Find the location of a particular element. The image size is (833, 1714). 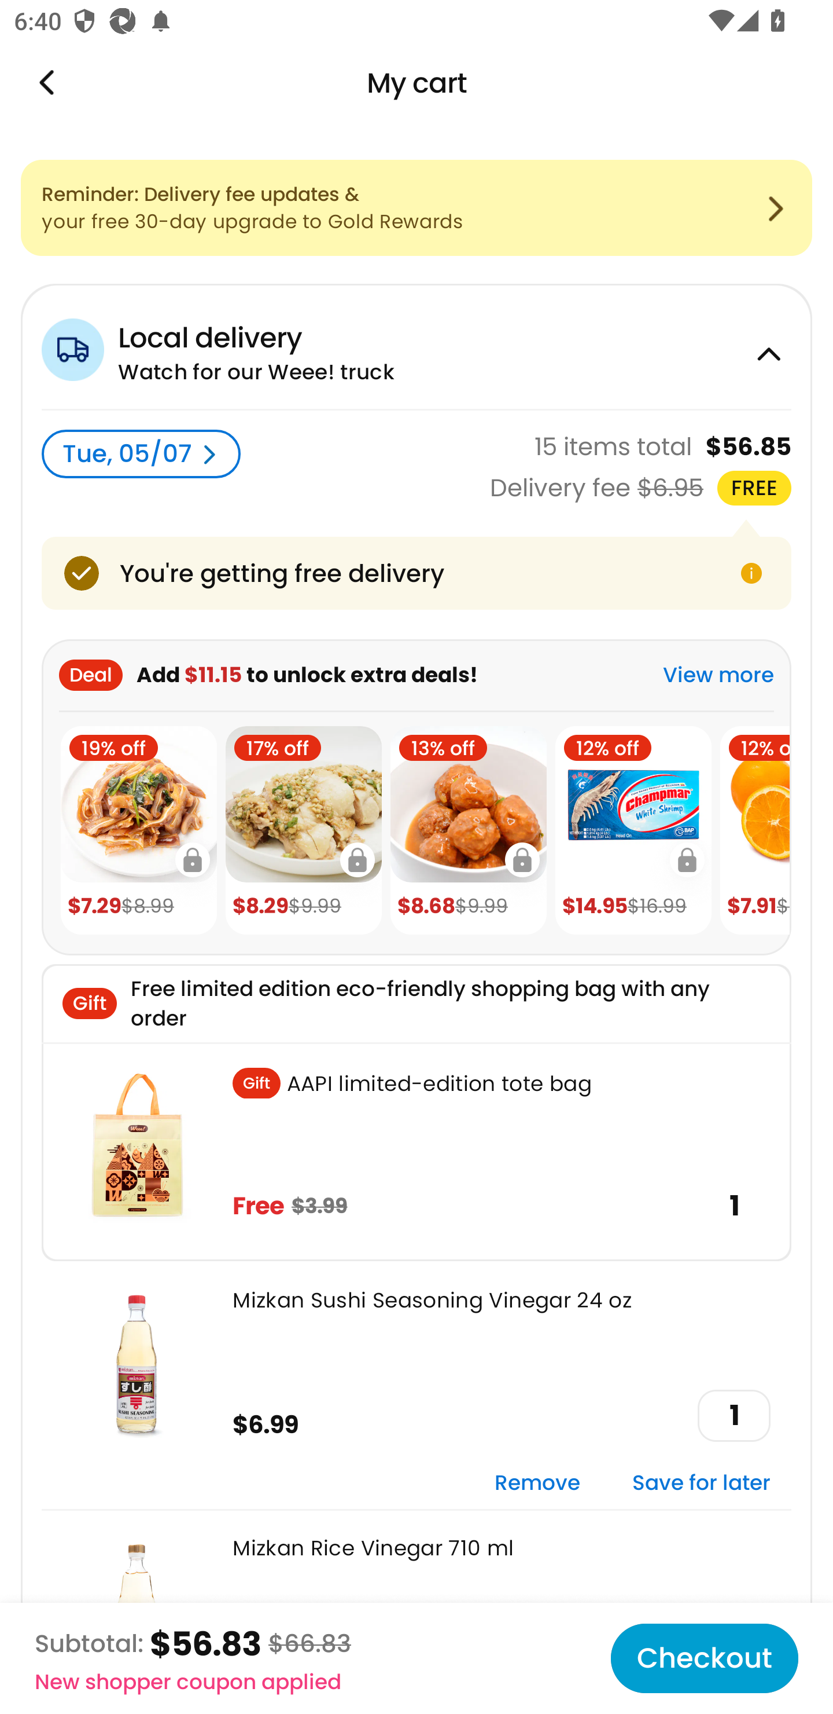

1 is located at coordinates (734, 1415).